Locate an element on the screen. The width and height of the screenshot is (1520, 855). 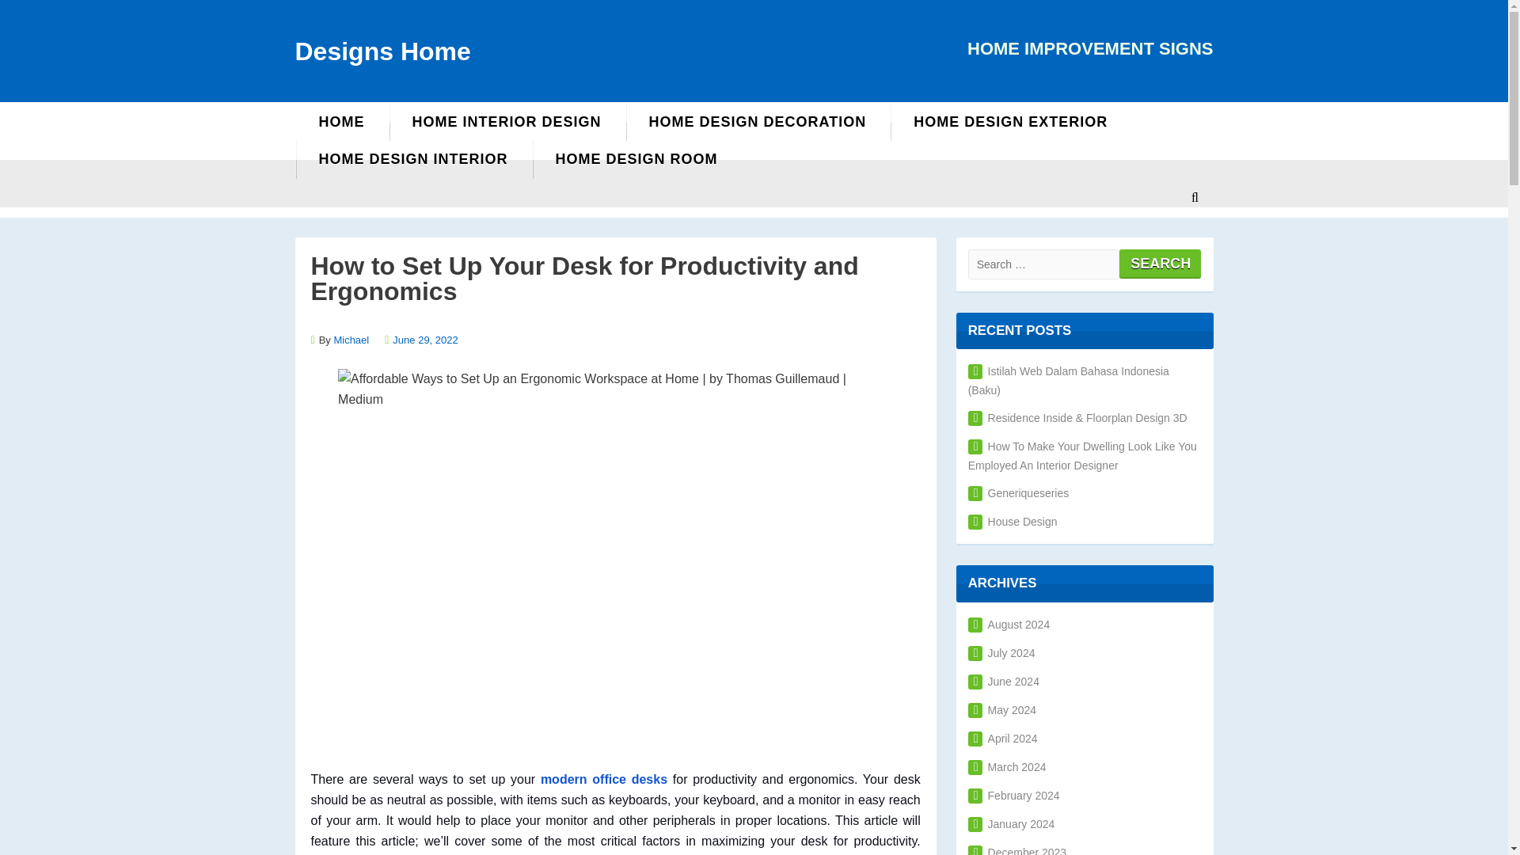
Search is located at coordinates (1159, 263).